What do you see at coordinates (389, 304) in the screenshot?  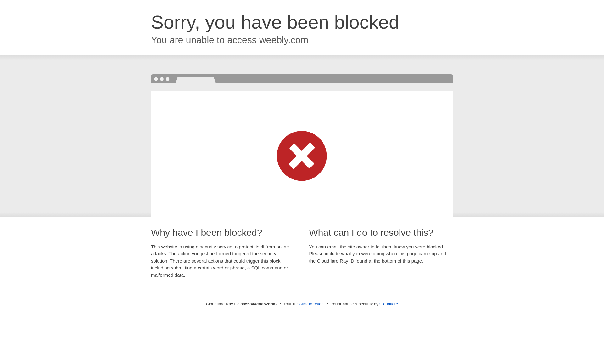 I see `Cloudflare` at bounding box center [389, 304].